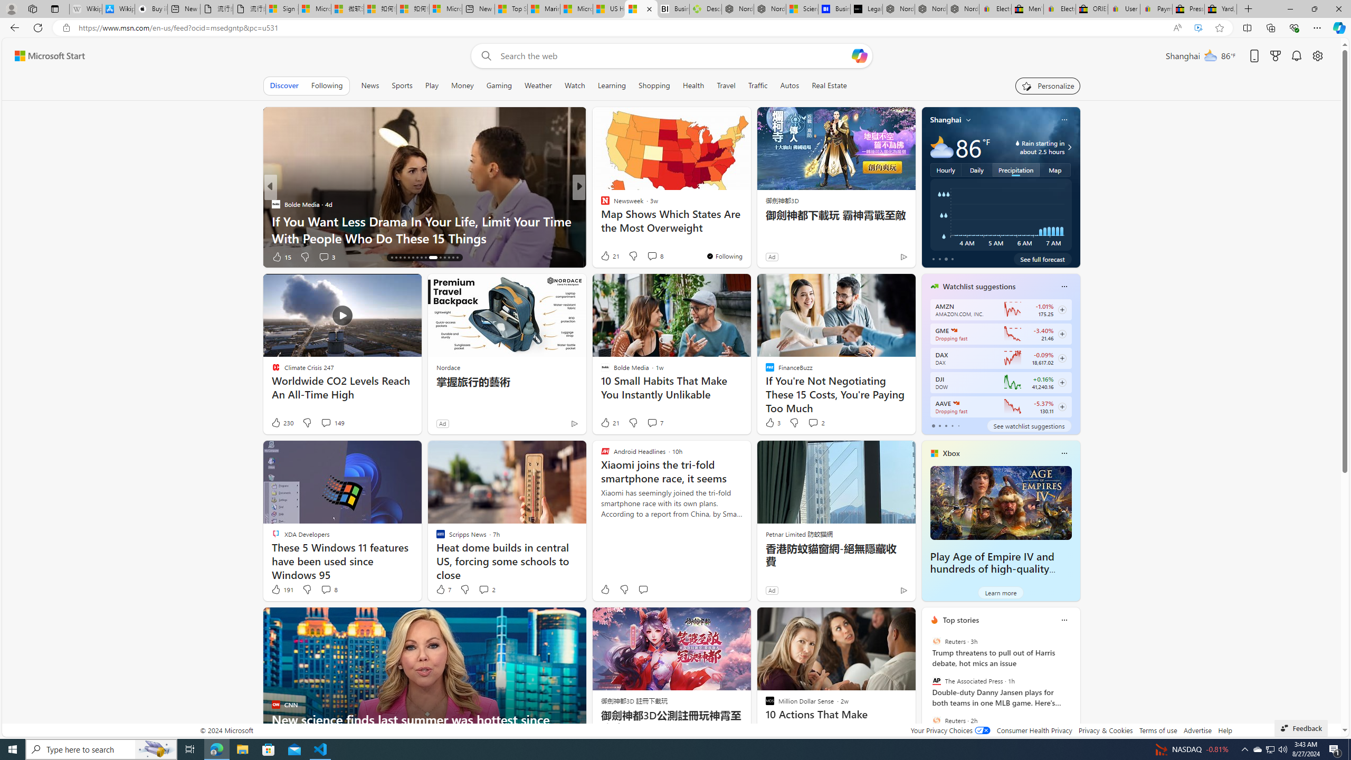 The image size is (1351, 760). Describe the element at coordinates (396, 258) in the screenshot. I see `AutomationID: tab-17` at that location.